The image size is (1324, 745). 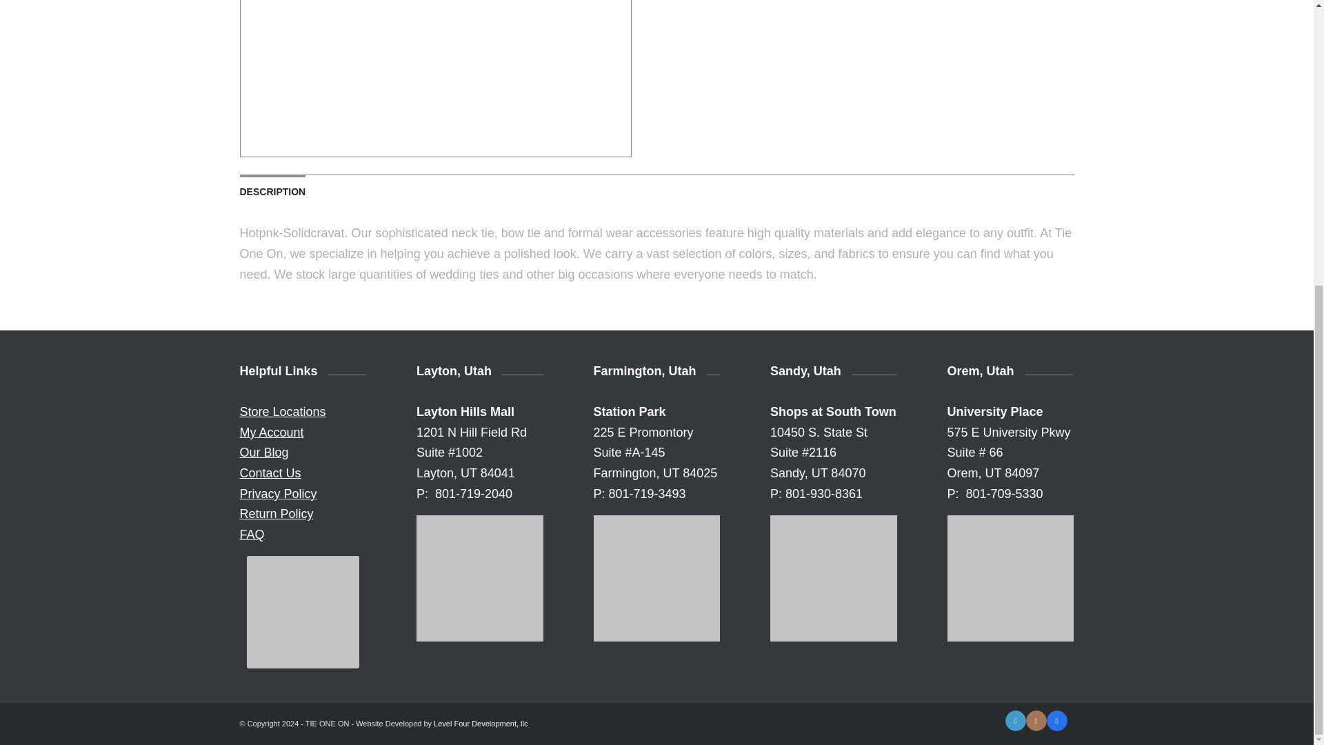 What do you see at coordinates (1036, 720) in the screenshot?
I see `Instagram` at bounding box center [1036, 720].